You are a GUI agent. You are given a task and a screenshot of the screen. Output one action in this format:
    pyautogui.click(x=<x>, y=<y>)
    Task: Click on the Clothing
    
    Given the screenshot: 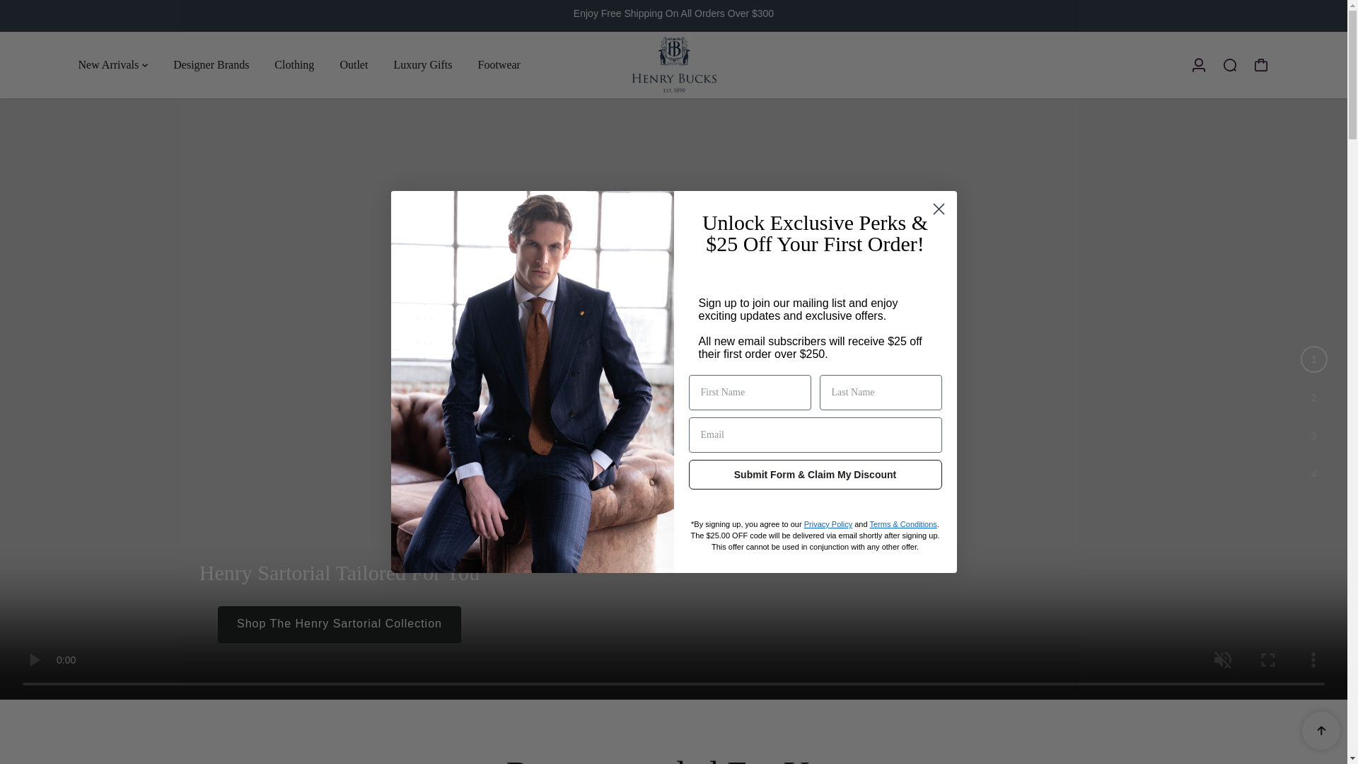 What is the action you would take?
    pyautogui.click(x=294, y=65)
    